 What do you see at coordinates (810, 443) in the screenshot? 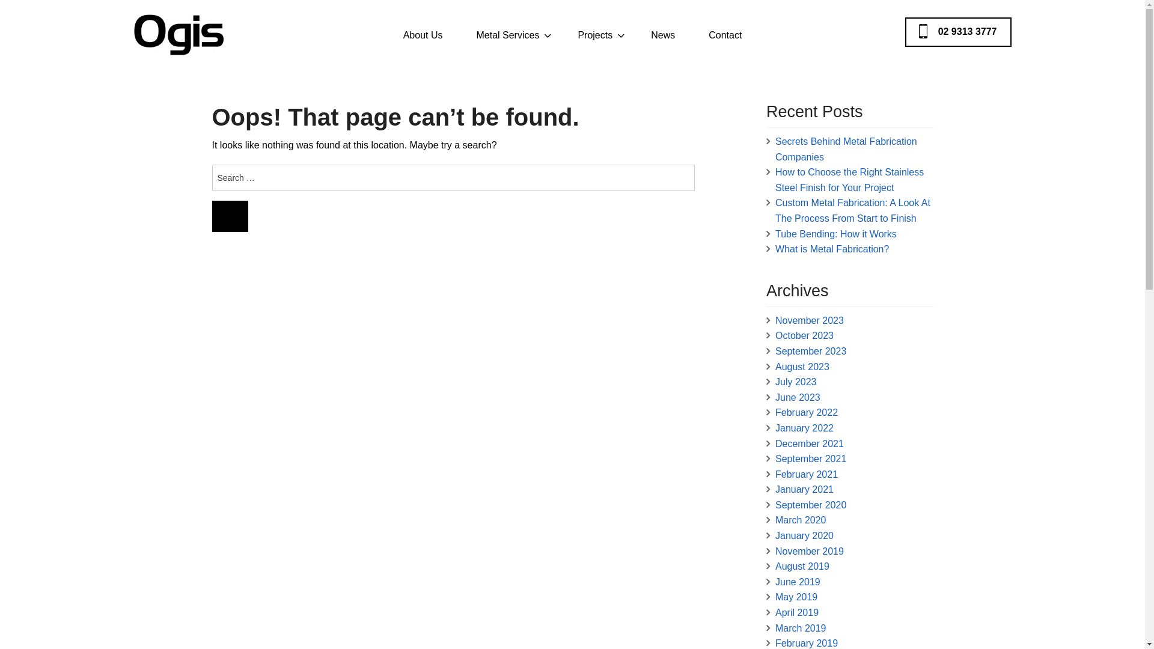
I see `December 2021` at bounding box center [810, 443].